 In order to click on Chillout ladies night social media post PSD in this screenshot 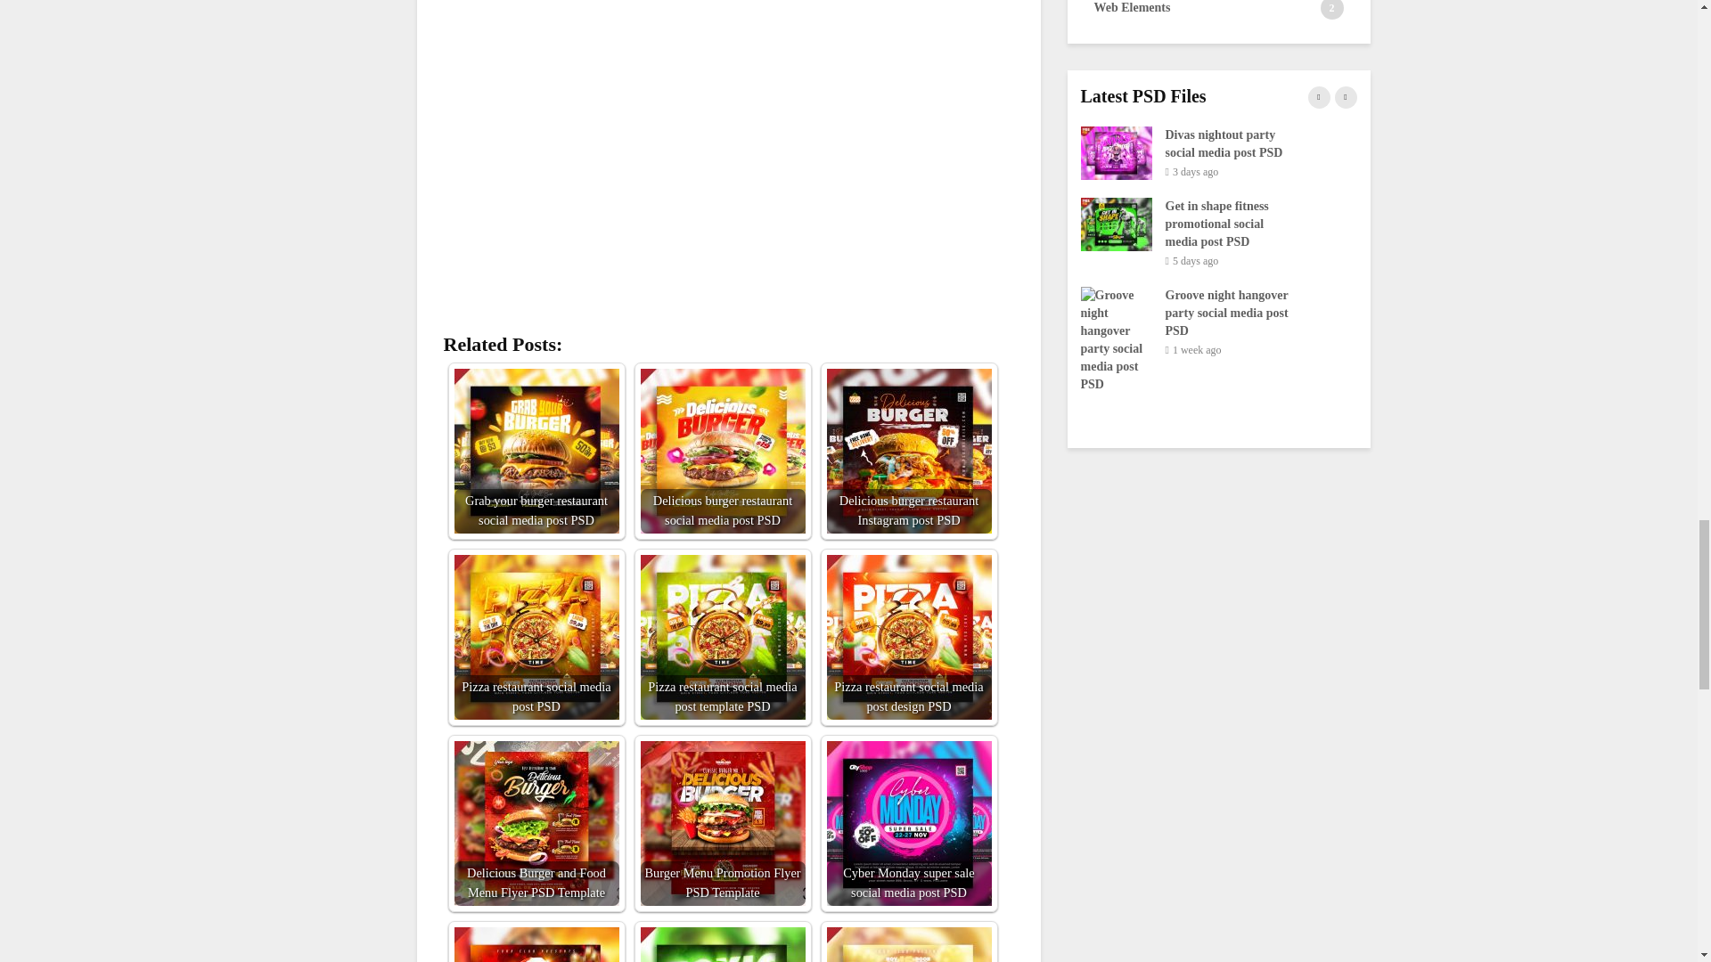, I will do `click(909, 944)`.